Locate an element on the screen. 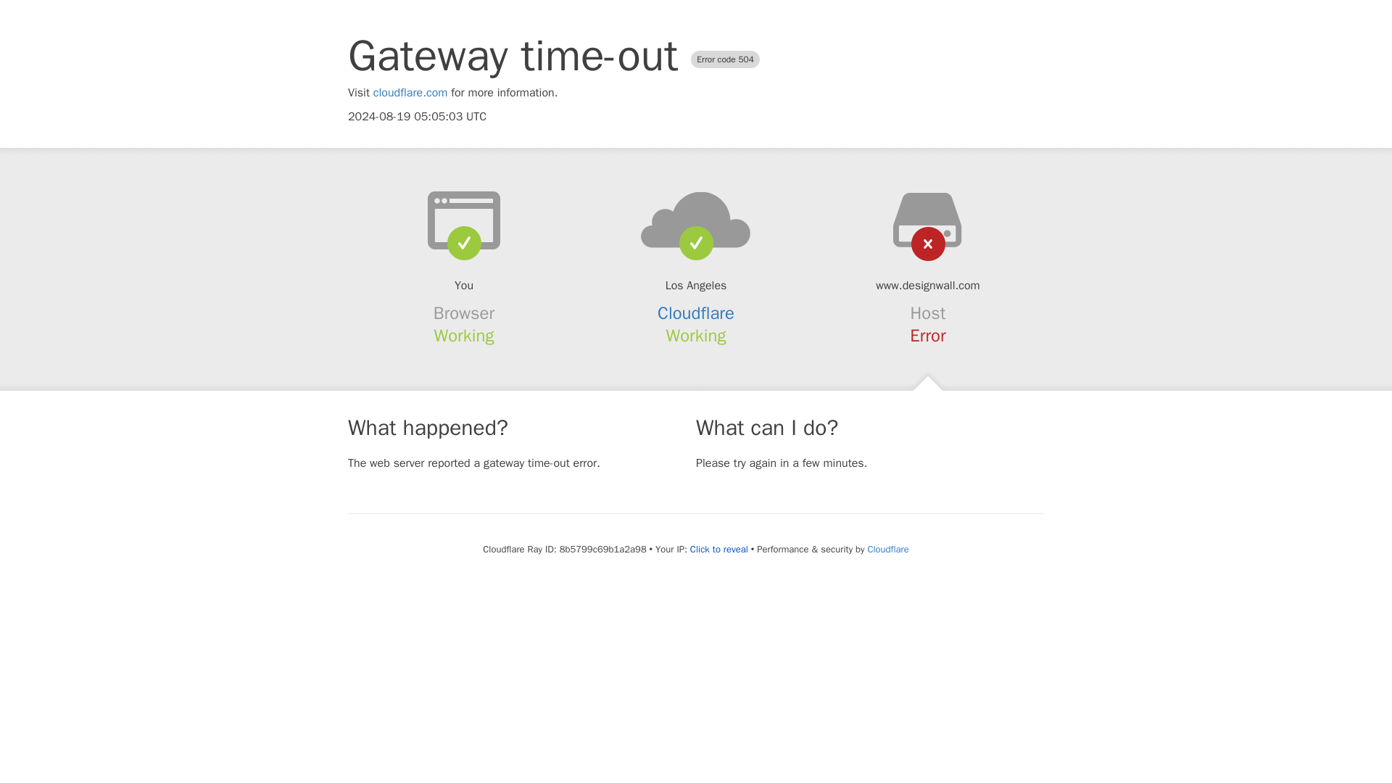  Click to reveal is located at coordinates (719, 550).